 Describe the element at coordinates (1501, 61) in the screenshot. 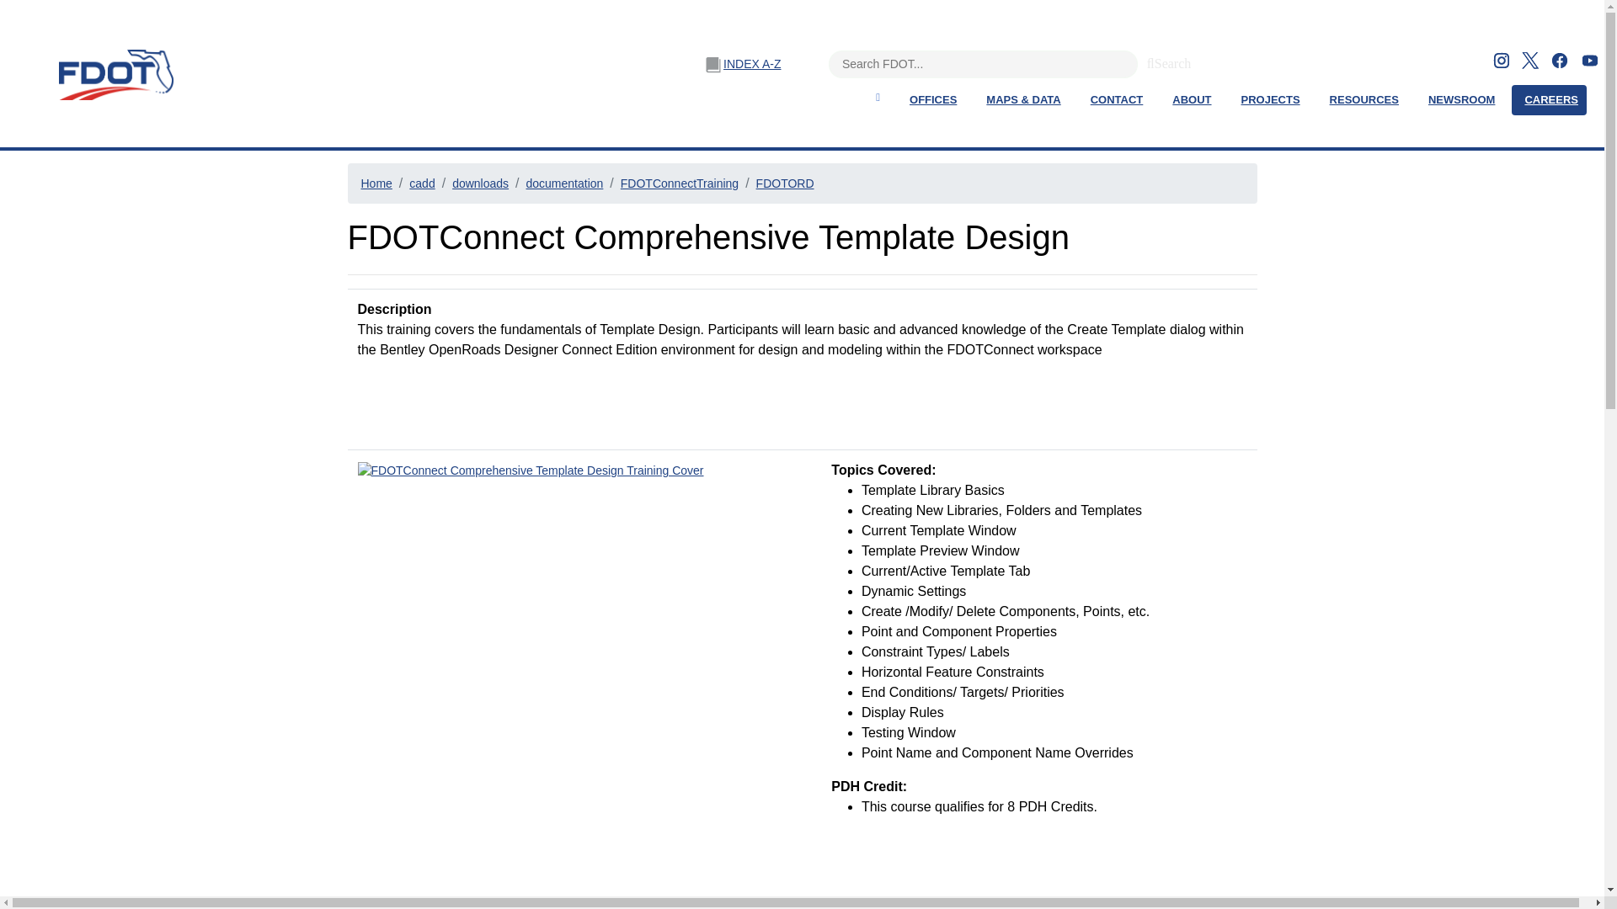

I see `Instgram Icon` at that location.